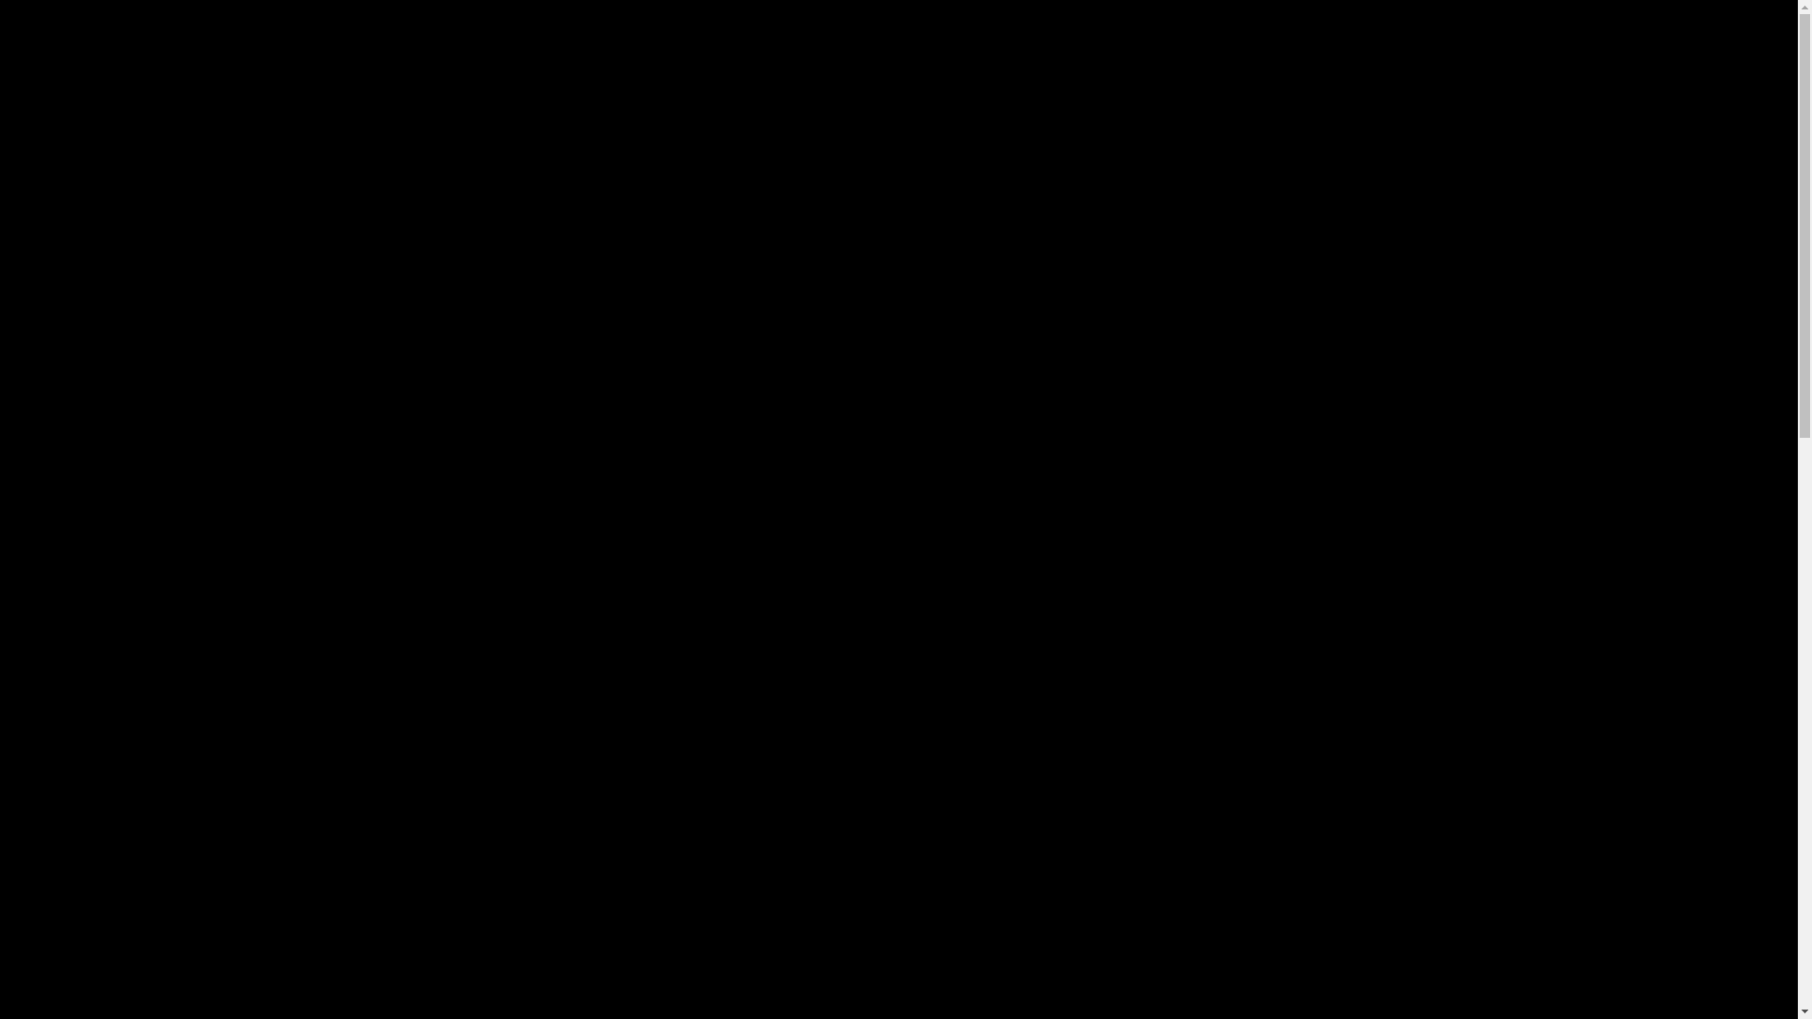  I want to click on Personal & Corporate Insolvency, so click(193, 928).